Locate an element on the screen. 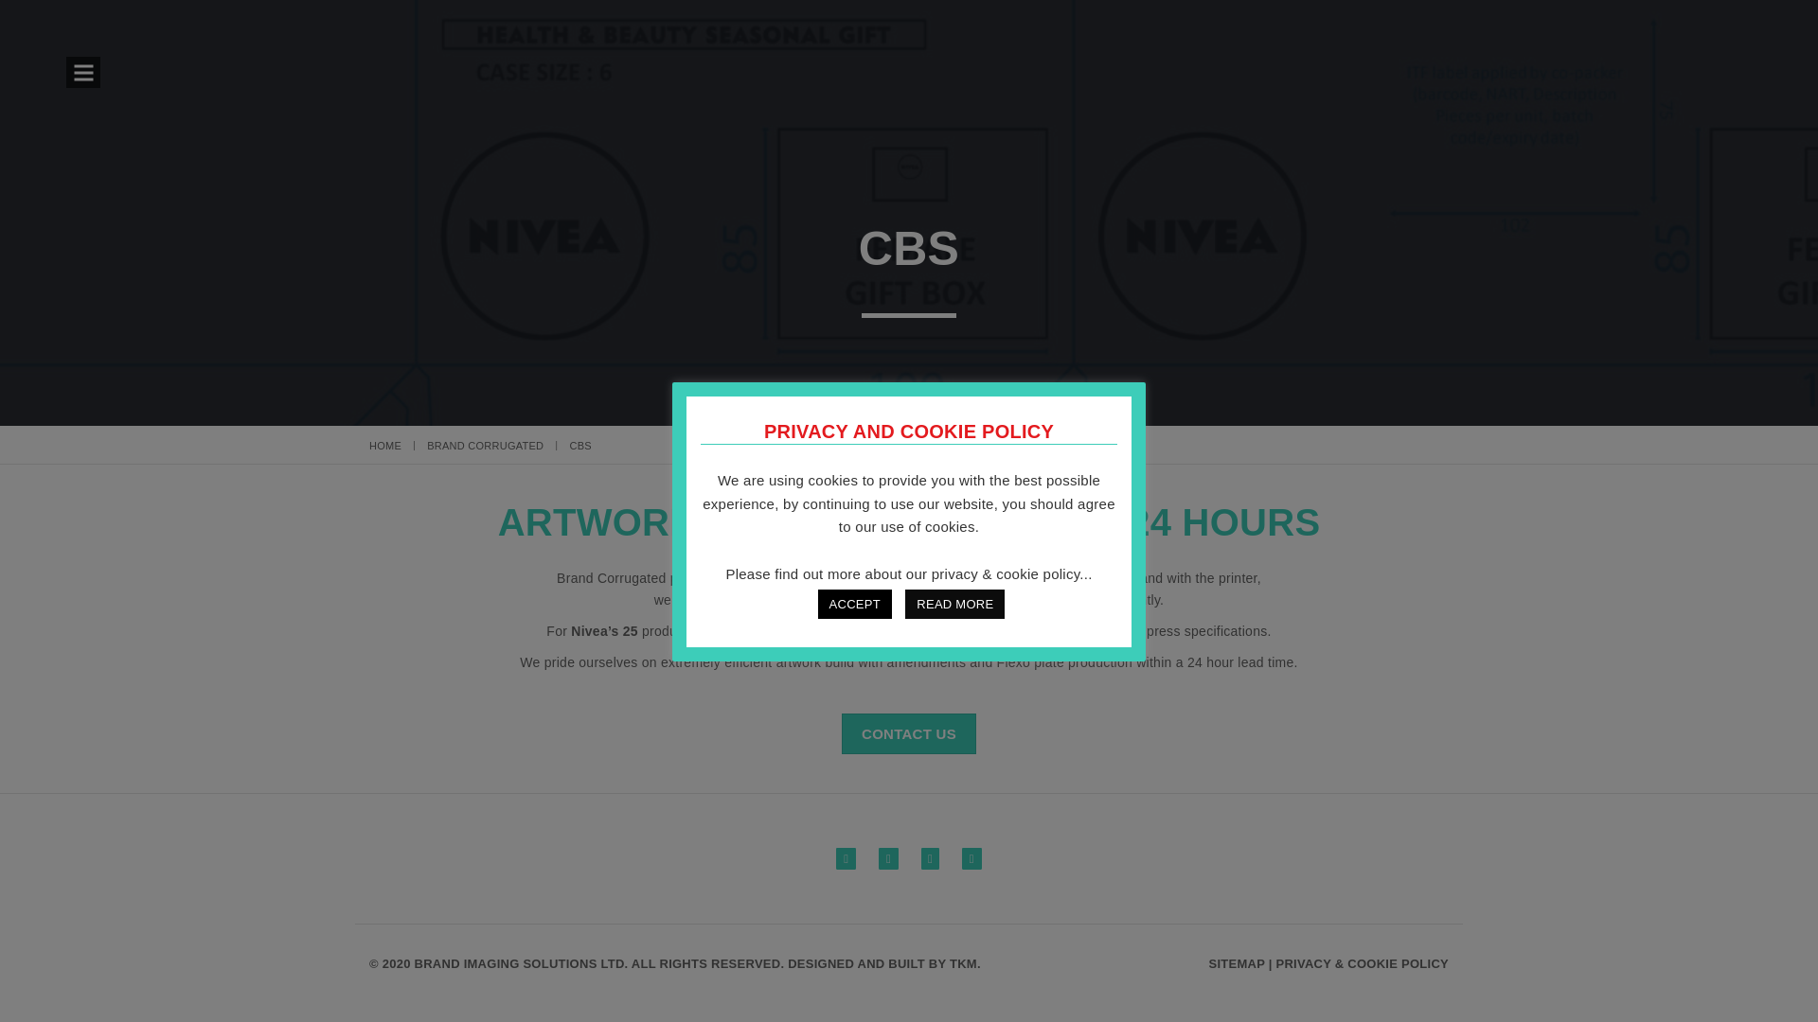  CONTACT US is located at coordinates (909, 733).